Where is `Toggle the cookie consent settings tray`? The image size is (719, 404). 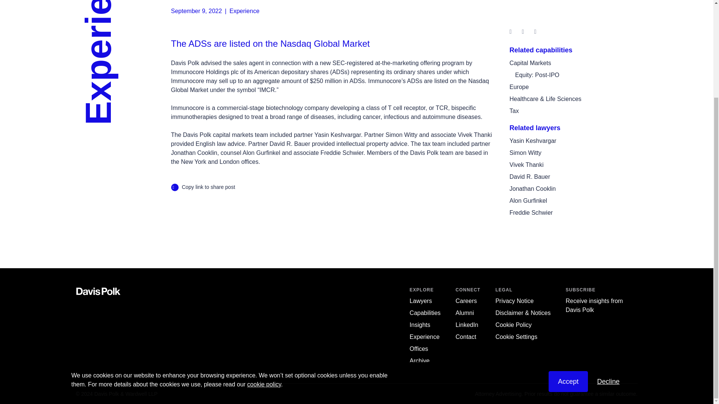 Toggle the cookie consent settings tray is located at coordinates (516, 337).